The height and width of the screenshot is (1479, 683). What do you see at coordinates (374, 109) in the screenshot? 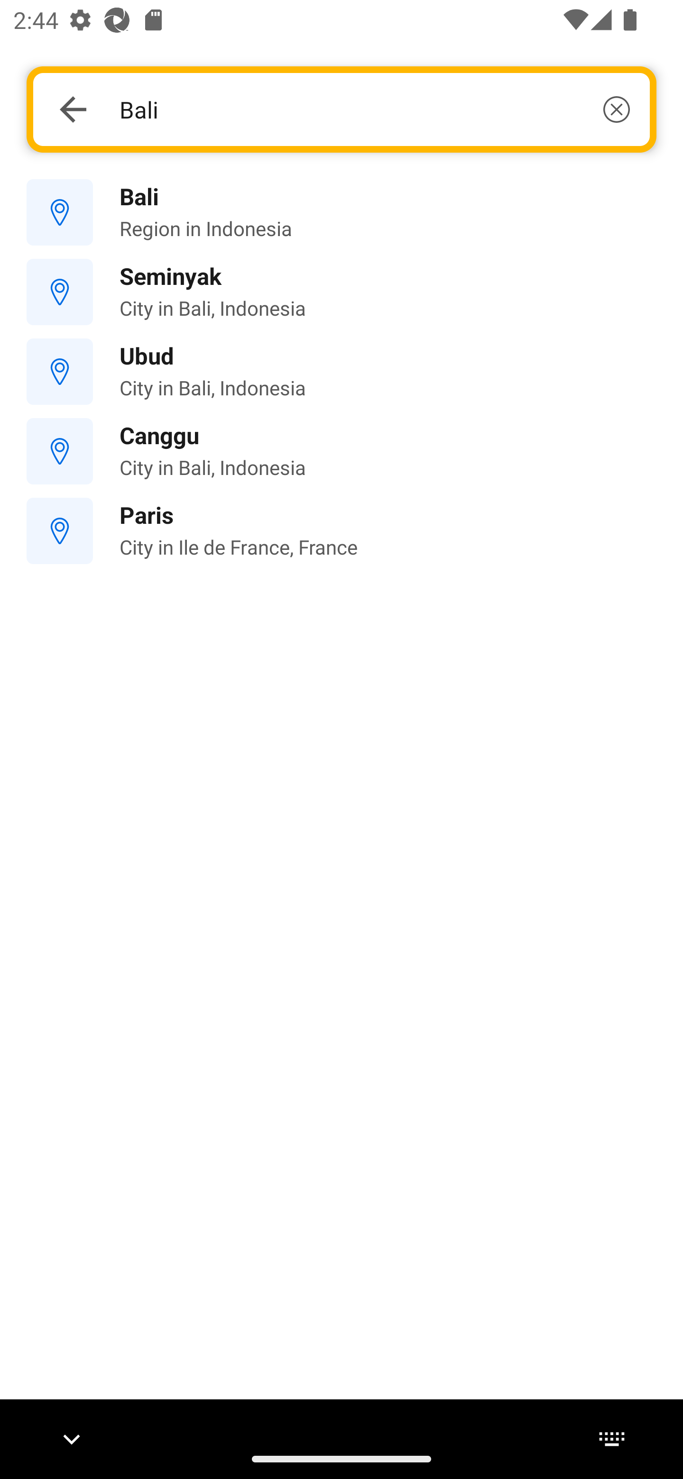
I see `Bali` at bounding box center [374, 109].